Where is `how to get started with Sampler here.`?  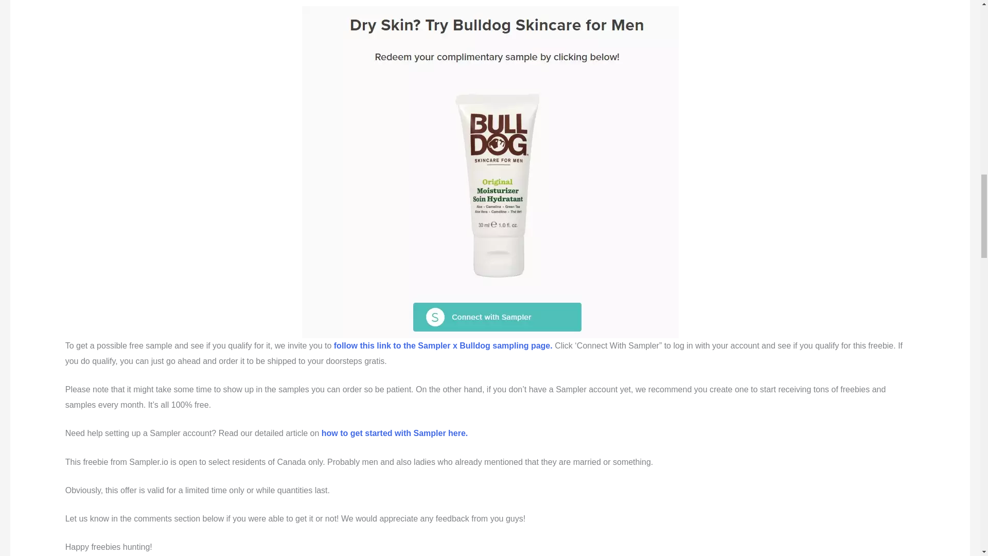
how to get started with Sampler here. is located at coordinates (395, 432).